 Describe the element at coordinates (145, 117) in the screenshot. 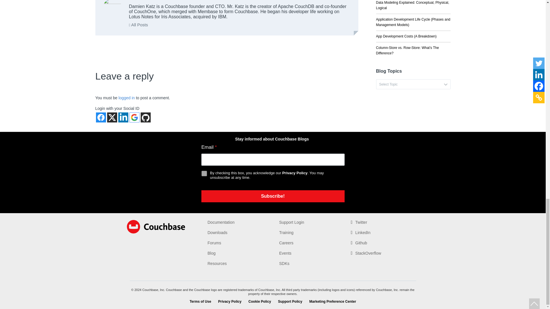

I see `Login with Github` at that location.